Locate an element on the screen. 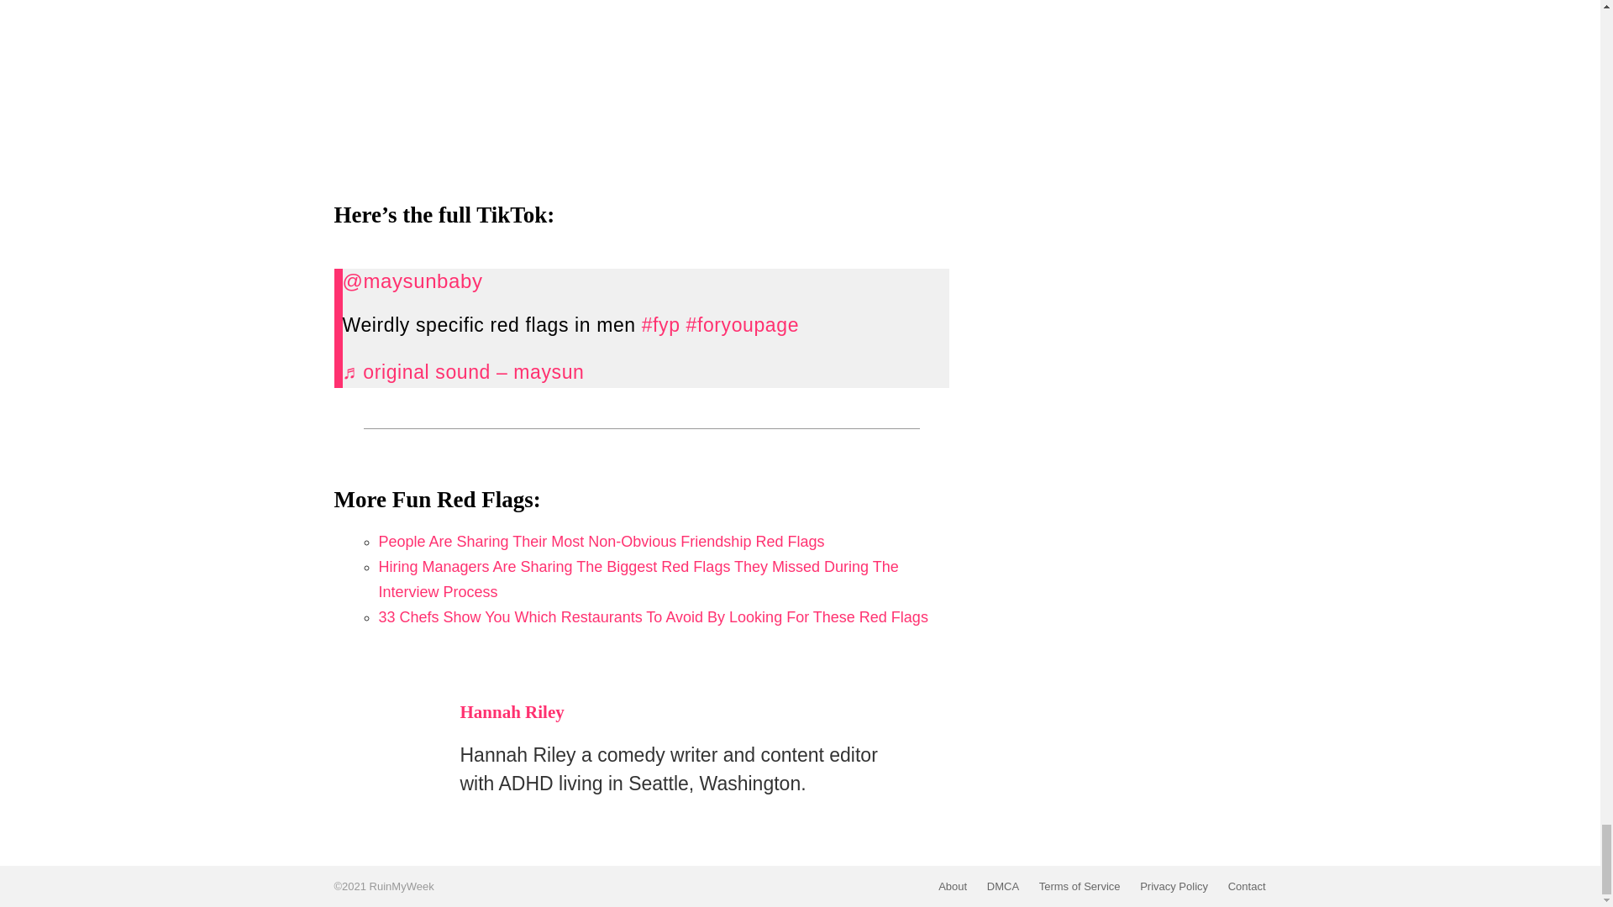 The height and width of the screenshot is (907, 1613). Privacy Policy is located at coordinates (1174, 886).